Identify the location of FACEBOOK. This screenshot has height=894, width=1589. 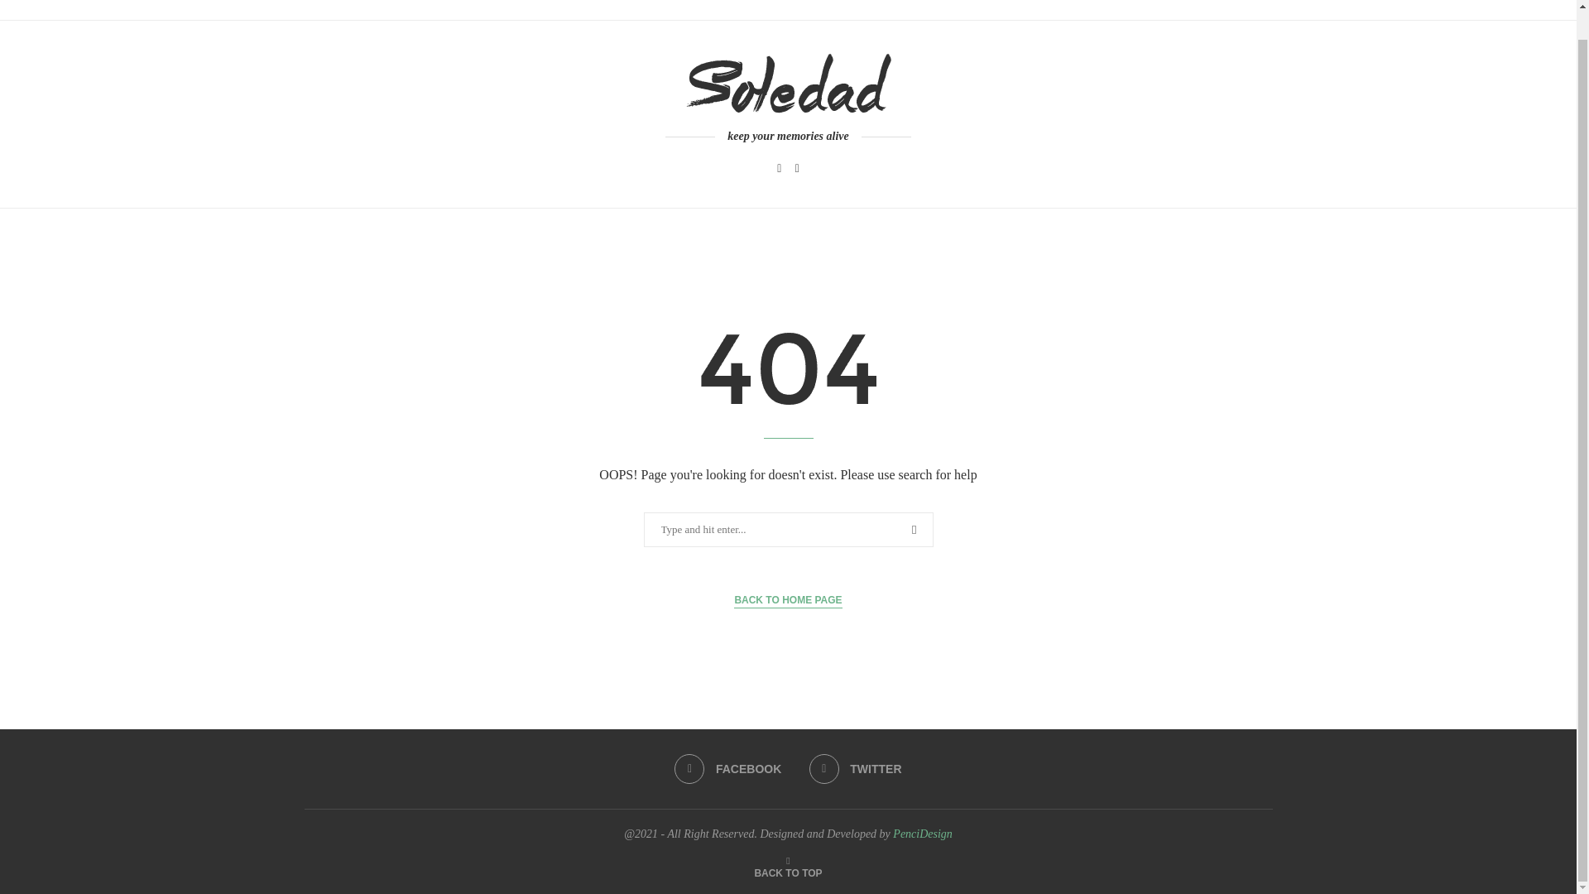
(727, 769).